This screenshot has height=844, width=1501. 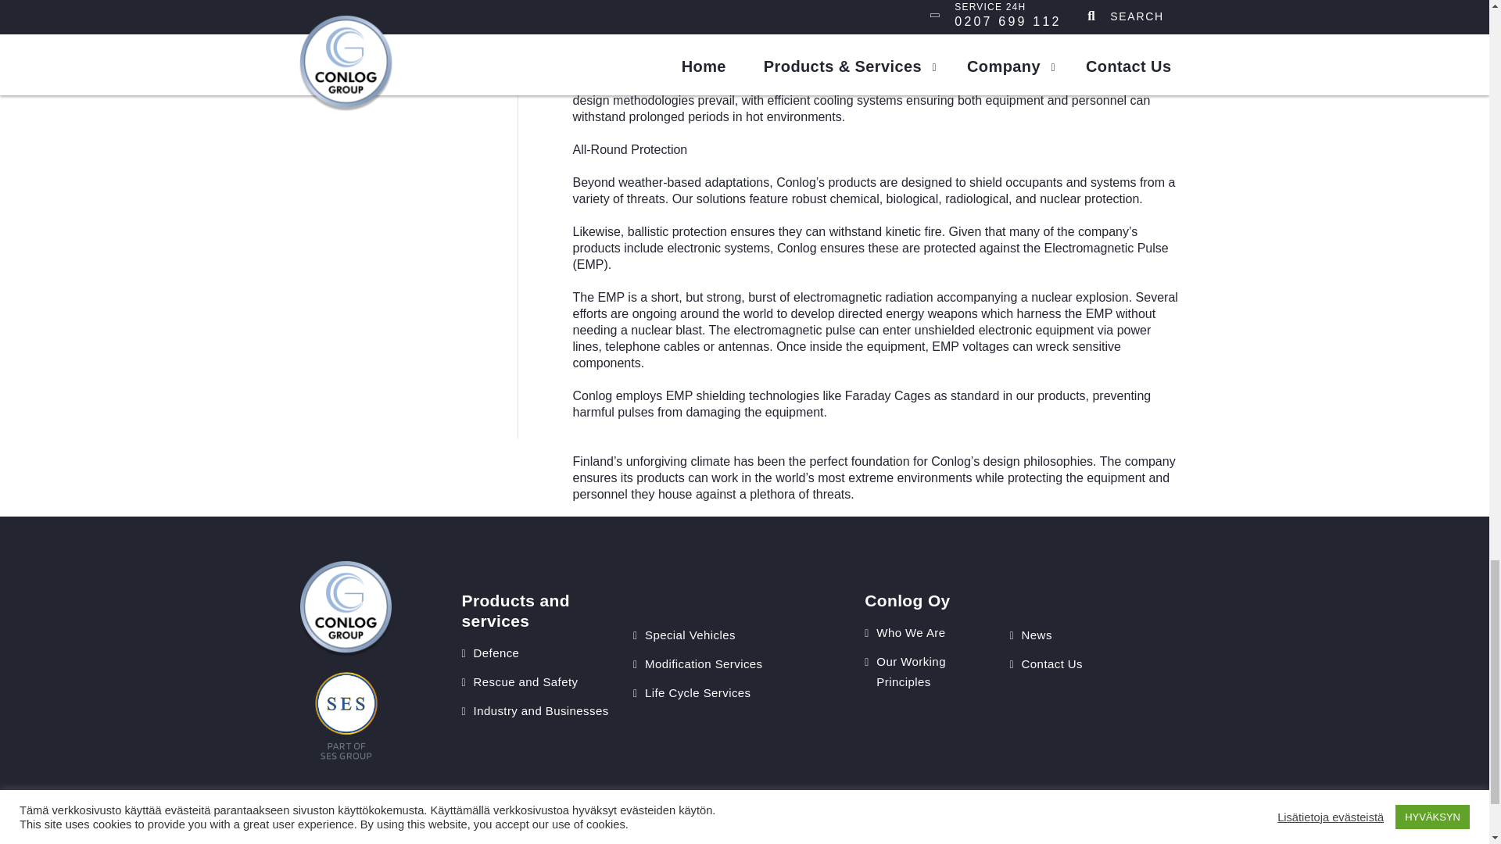 What do you see at coordinates (525, 681) in the screenshot?
I see `Rescue and Safety` at bounding box center [525, 681].